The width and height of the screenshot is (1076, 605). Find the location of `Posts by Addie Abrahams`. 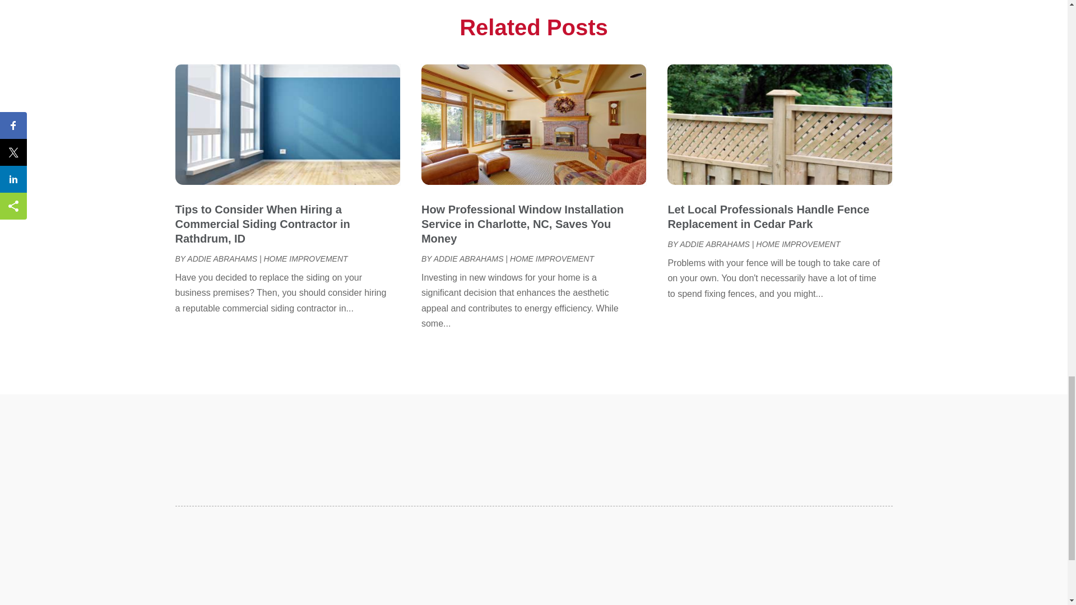

Posts by Addie Abrahams is located at coordinates (222, 258).